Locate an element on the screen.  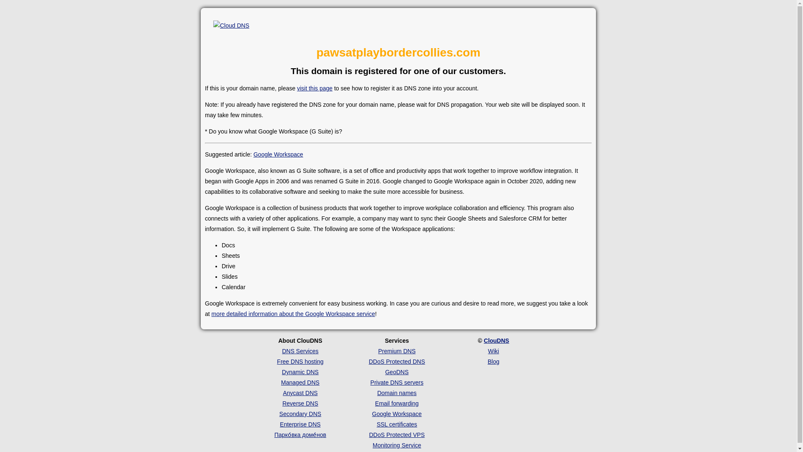
Anycast DNS is located at coordinates (299, 393).